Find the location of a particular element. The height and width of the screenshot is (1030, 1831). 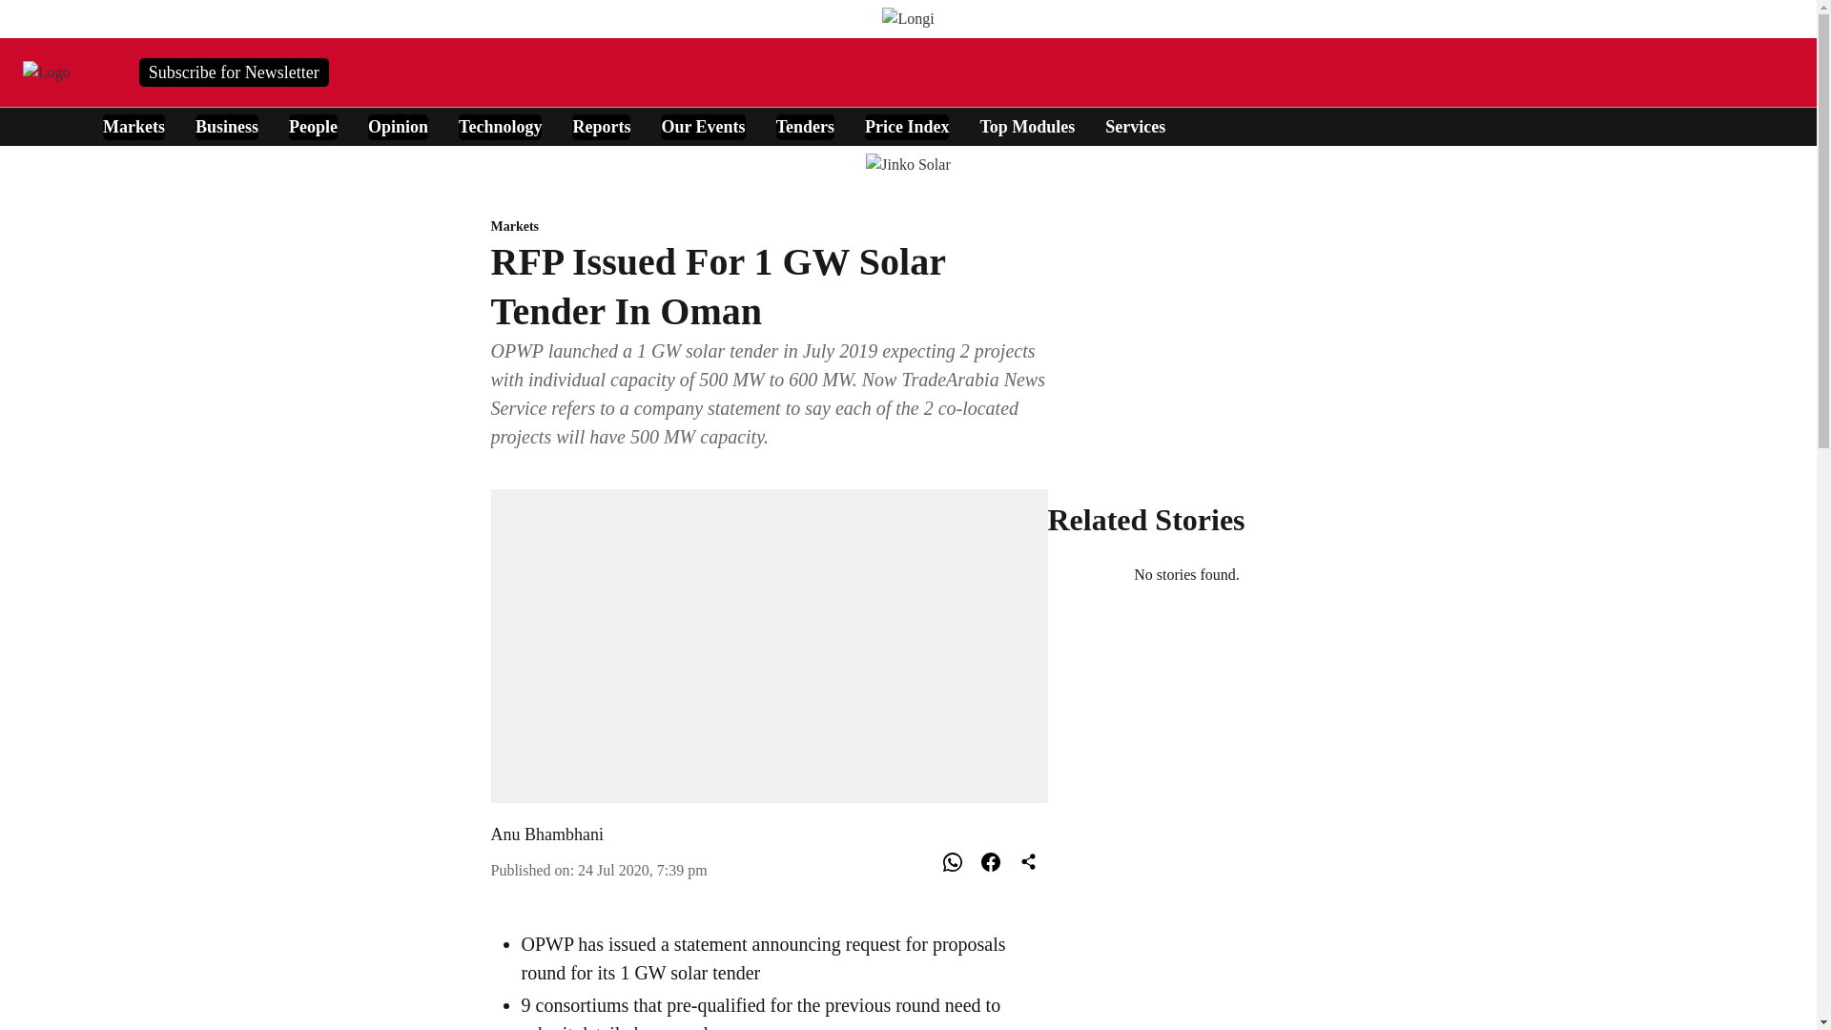

Reports is located at coordinates (601, 126).